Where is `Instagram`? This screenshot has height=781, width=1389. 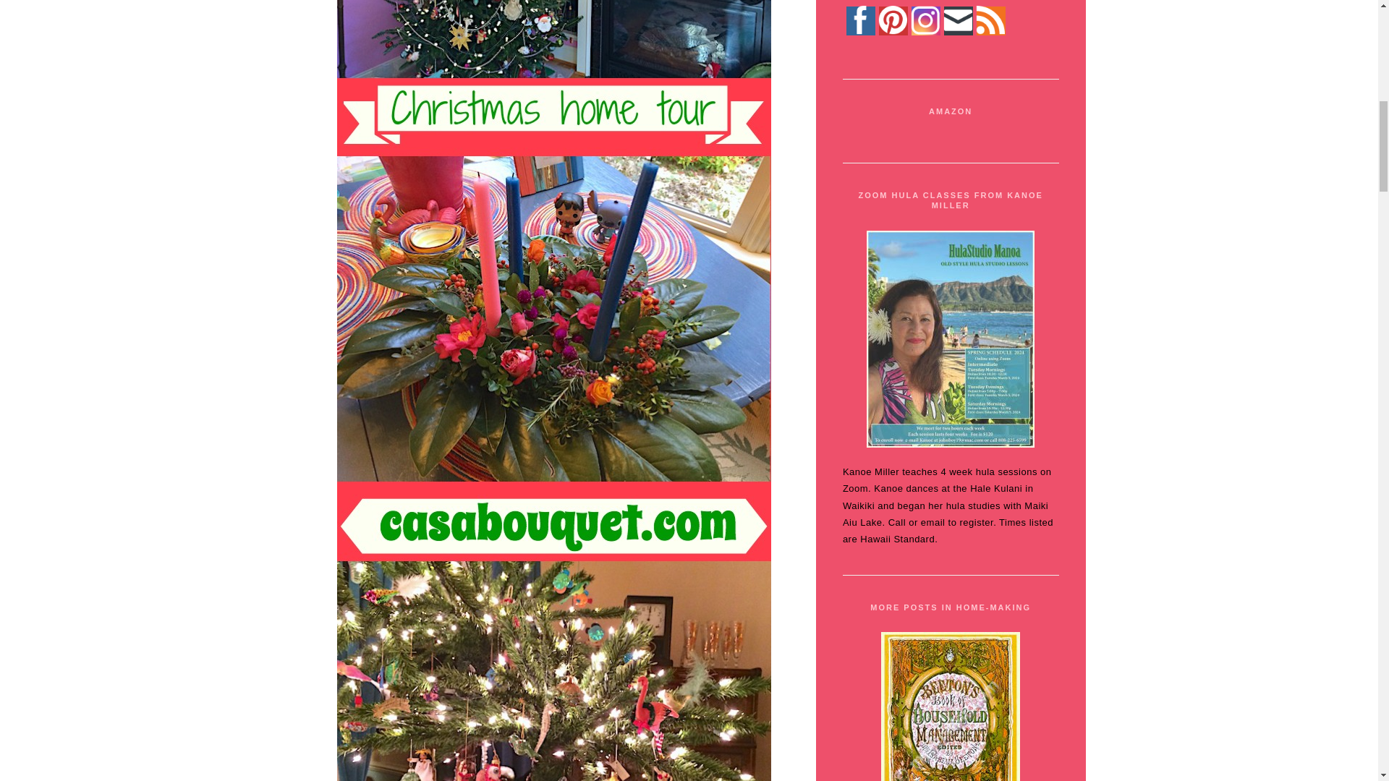
Instagram is located at coordinates (925, 20).